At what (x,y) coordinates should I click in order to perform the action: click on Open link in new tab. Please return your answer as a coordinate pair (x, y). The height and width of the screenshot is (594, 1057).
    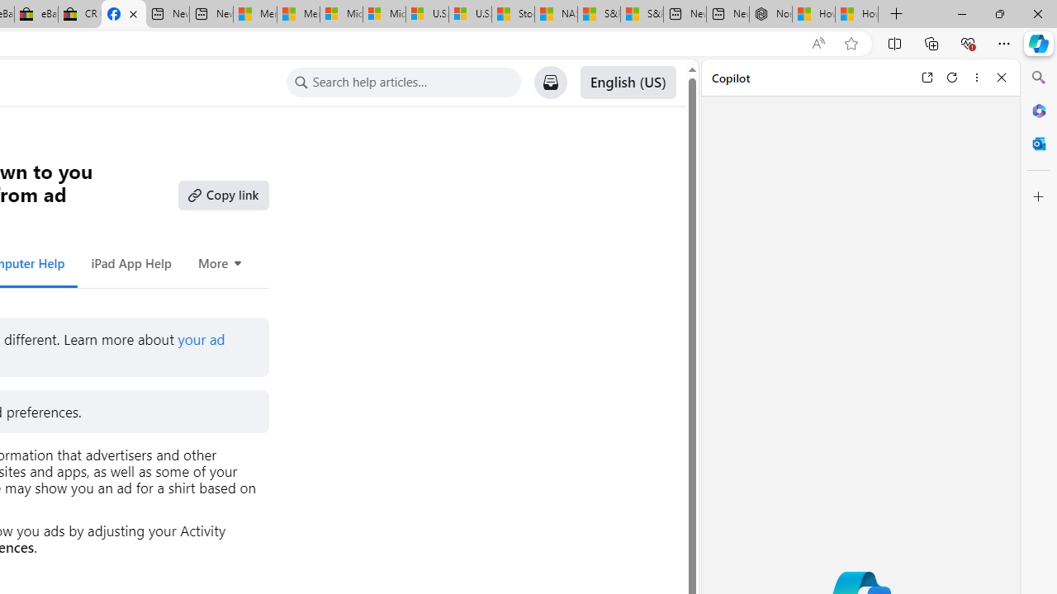
    Looking at the image, I should click on (927, 78).